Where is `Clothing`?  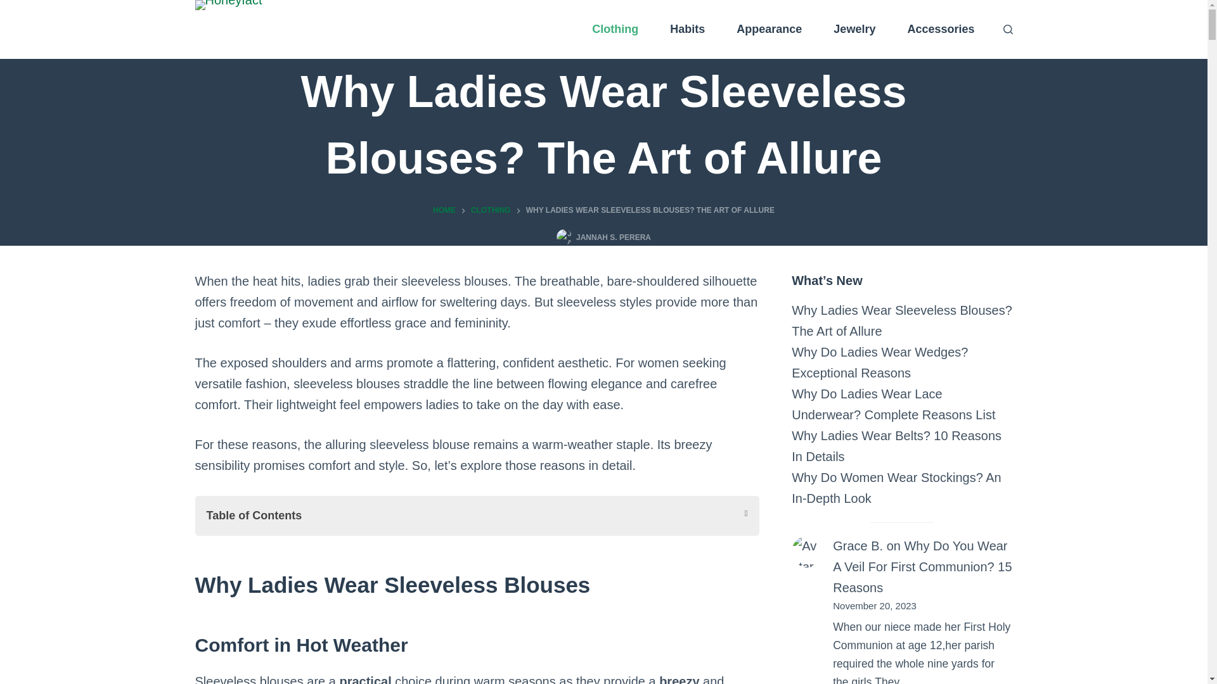
Clothing is located at coordinates (615, 29).